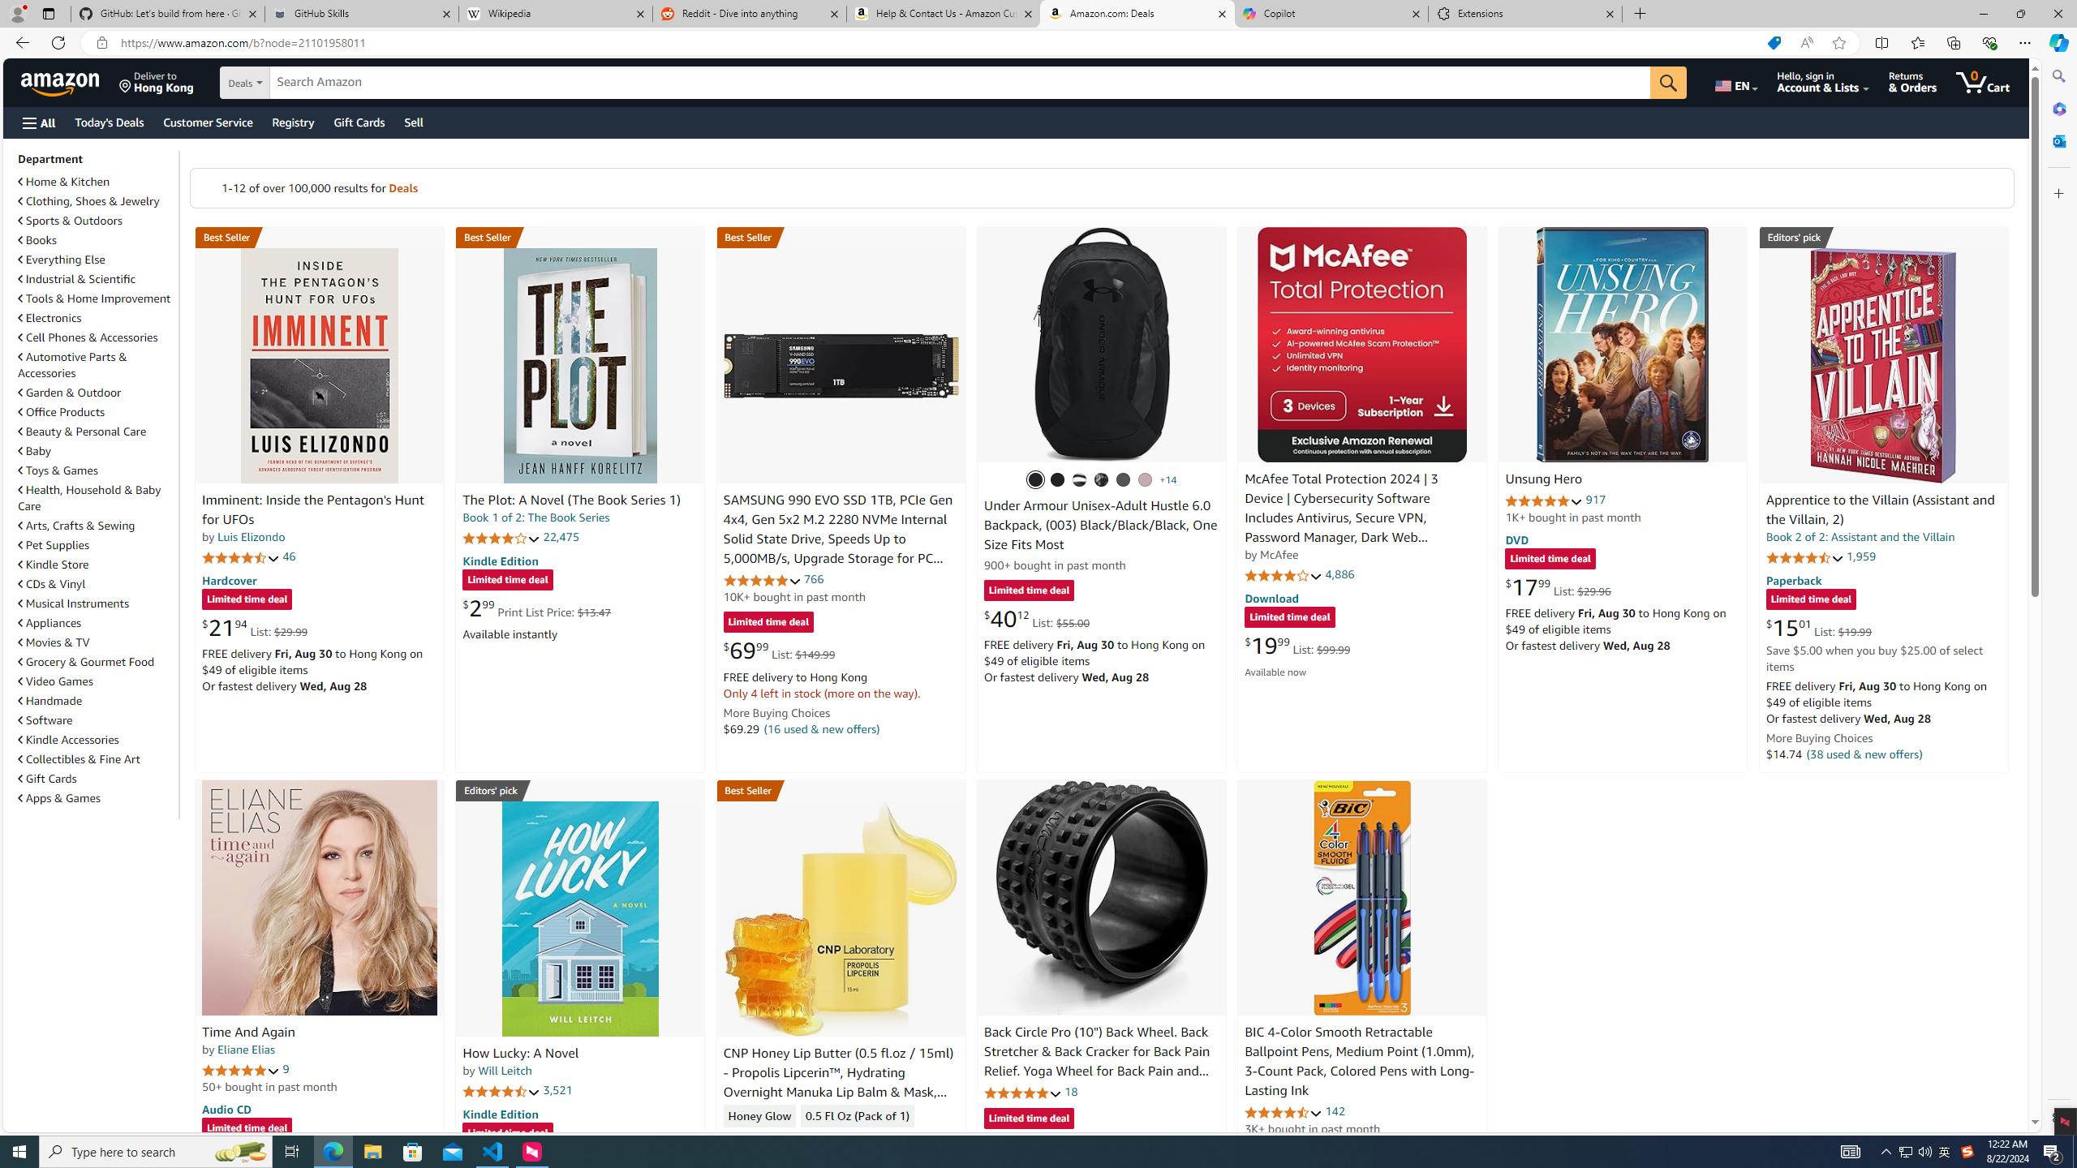 This screenshot has height=1168, width=2077. Describe the element at coordinates (1623, 344) in the screenshot. I see `Unsung Hero` at that location.